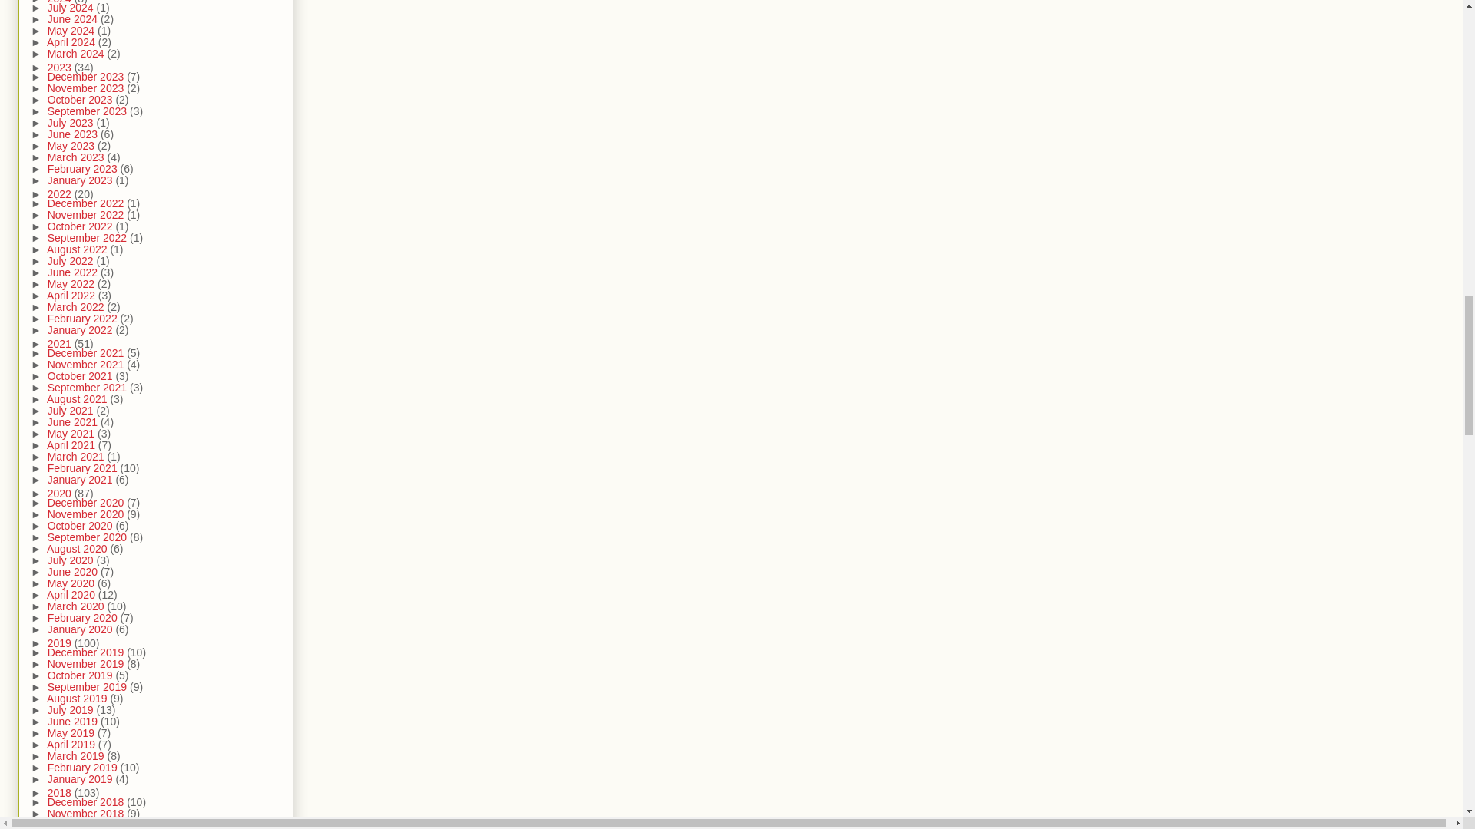 This screenshot has height=829, width=1475. I want to click on June 2024, so click(74, 19).